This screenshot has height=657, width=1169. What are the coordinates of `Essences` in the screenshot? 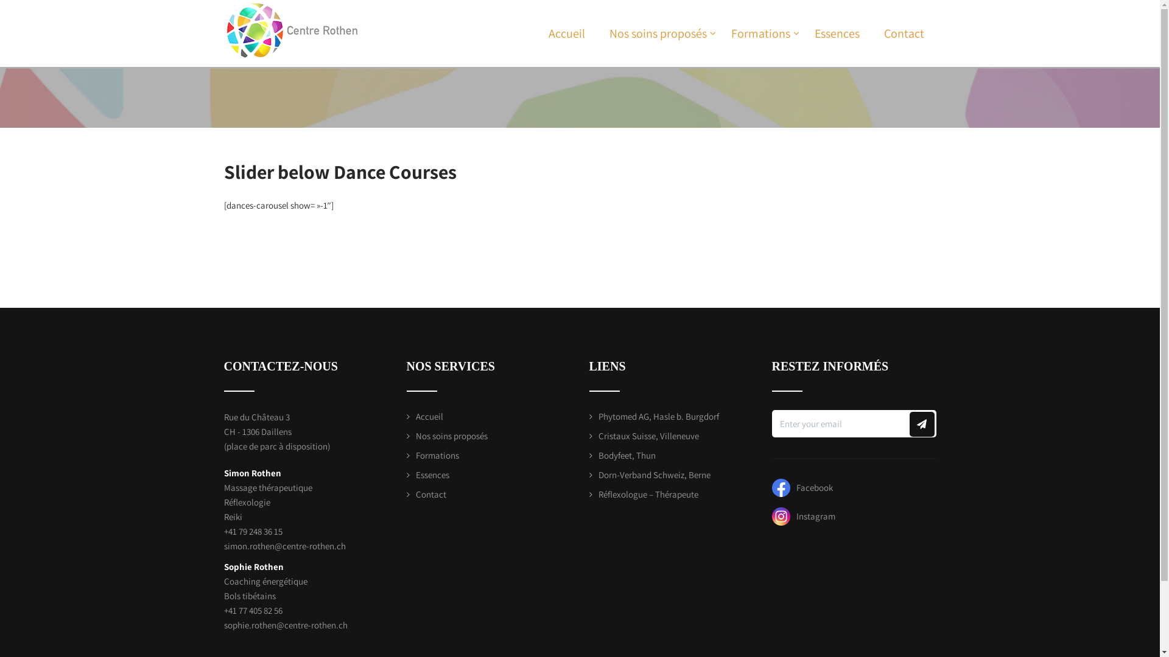 It's located at (837, 33).